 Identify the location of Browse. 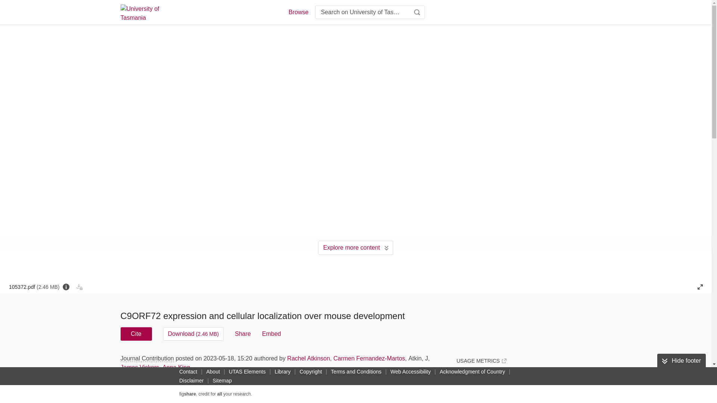
(298, 12).